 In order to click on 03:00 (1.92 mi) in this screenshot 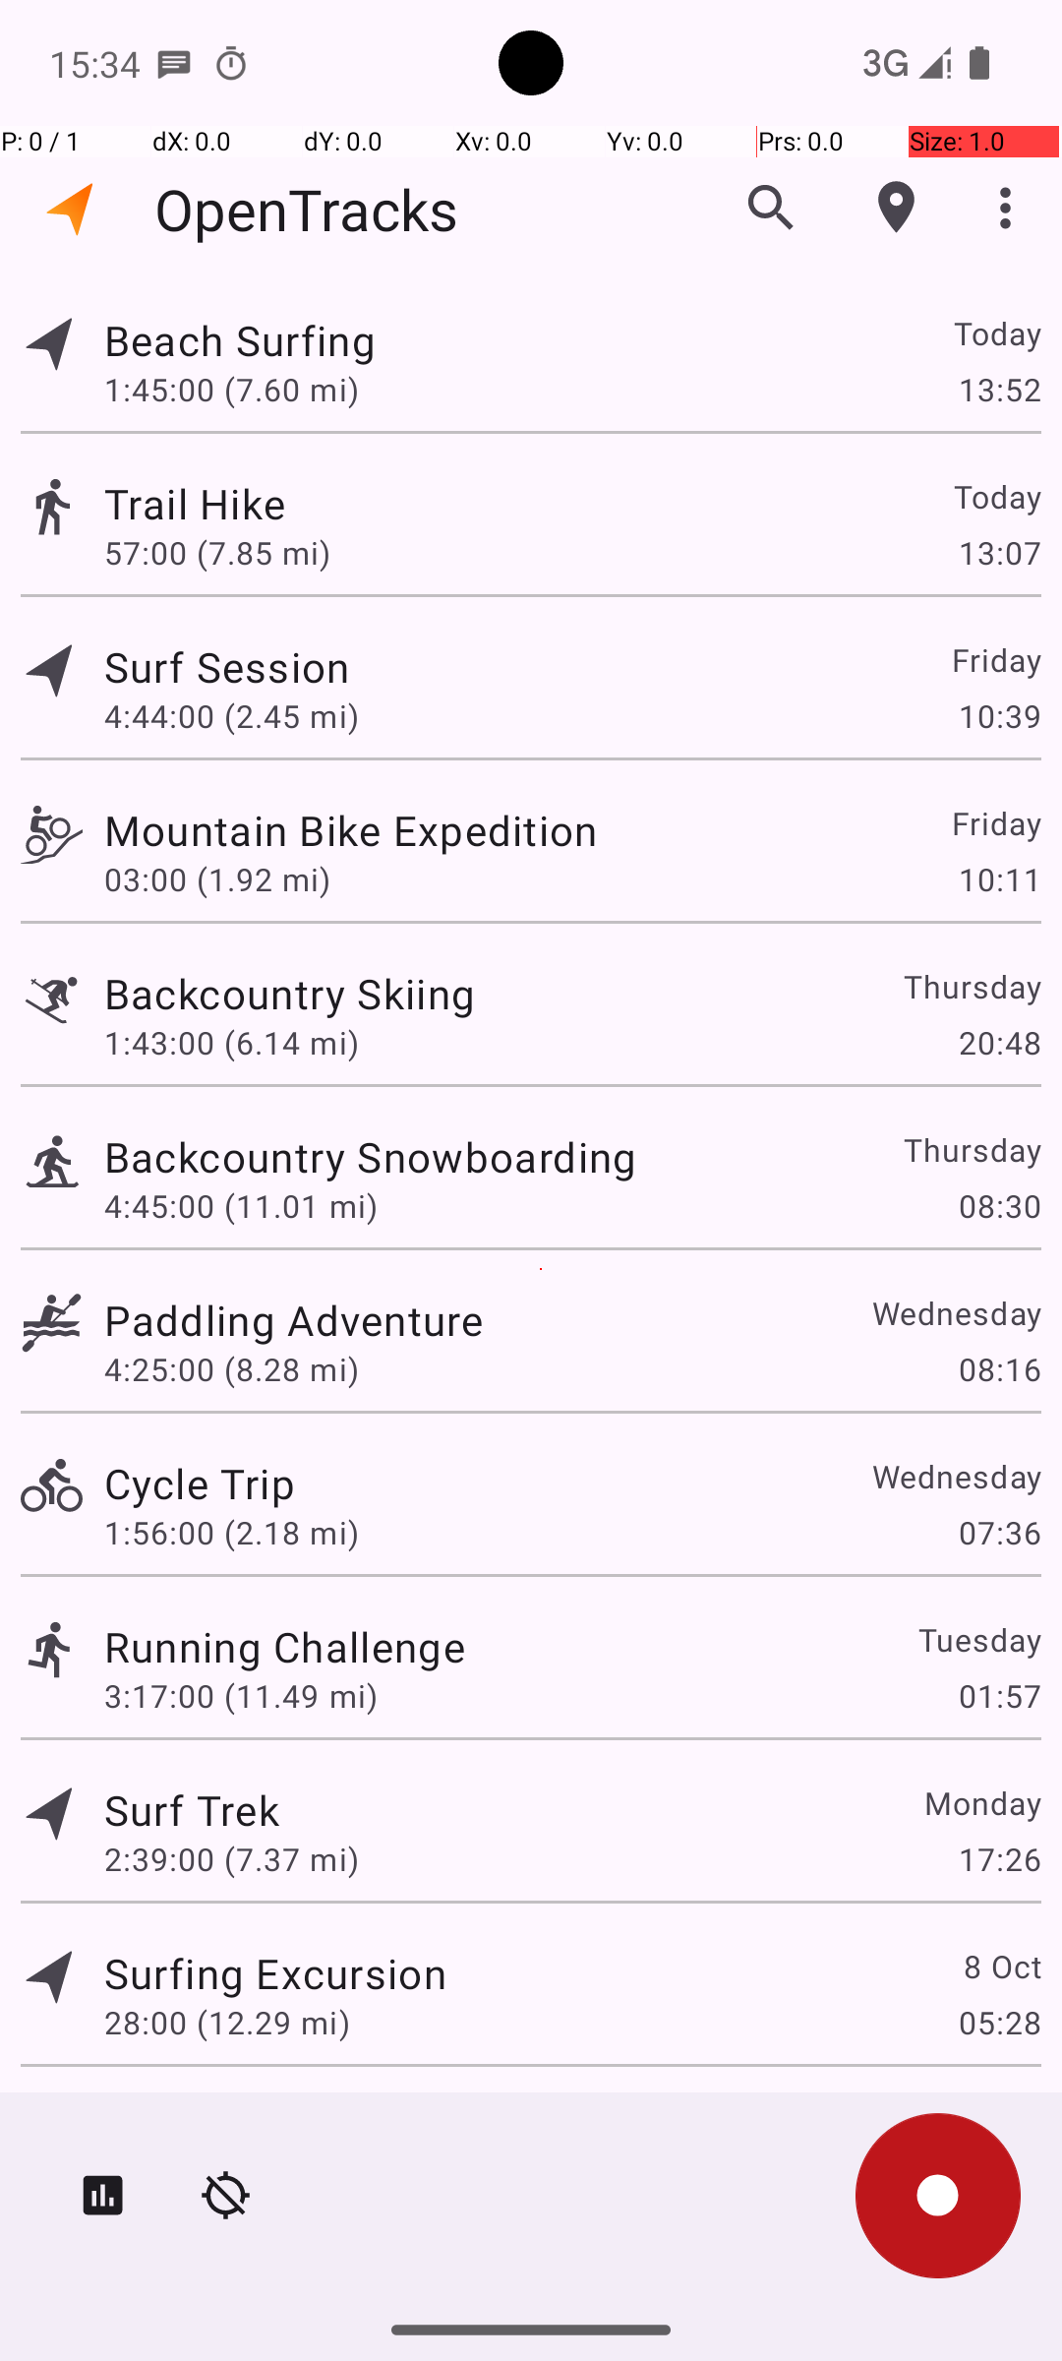, I will do `click(217, 879)`.